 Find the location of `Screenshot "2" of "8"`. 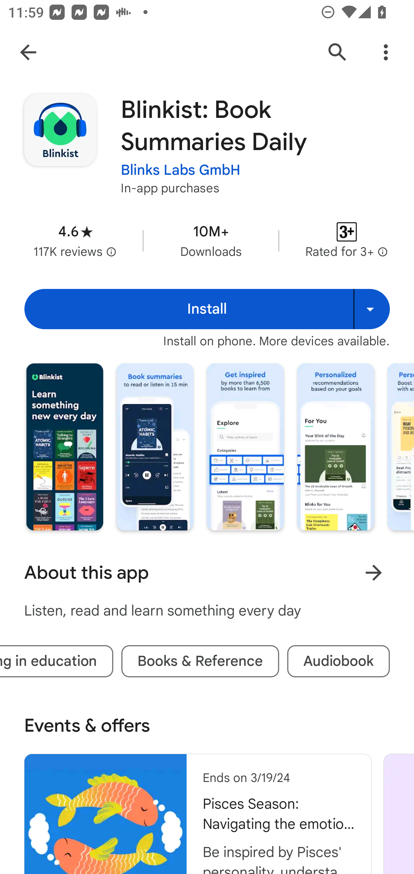

Screenshot "2" of "8" is located at coordinates (155, 447).